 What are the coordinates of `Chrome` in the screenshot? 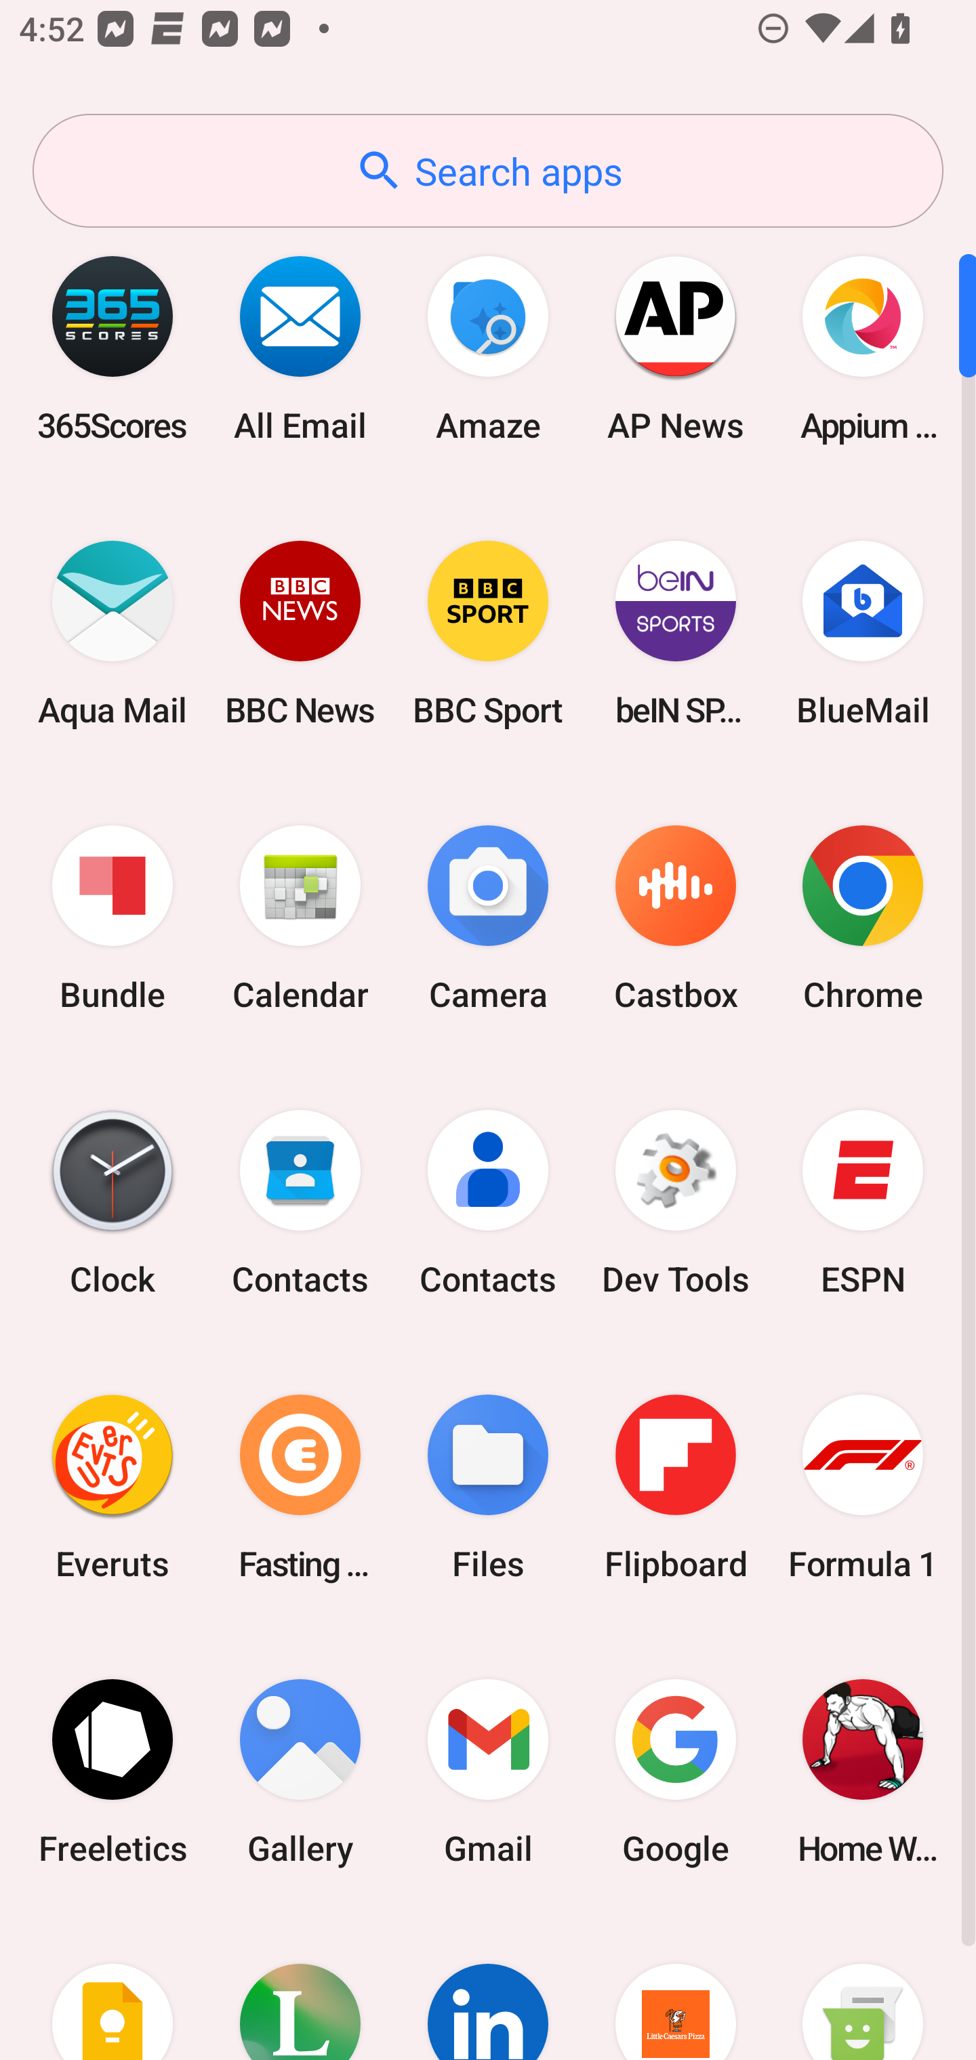 It's located at (863, 919).